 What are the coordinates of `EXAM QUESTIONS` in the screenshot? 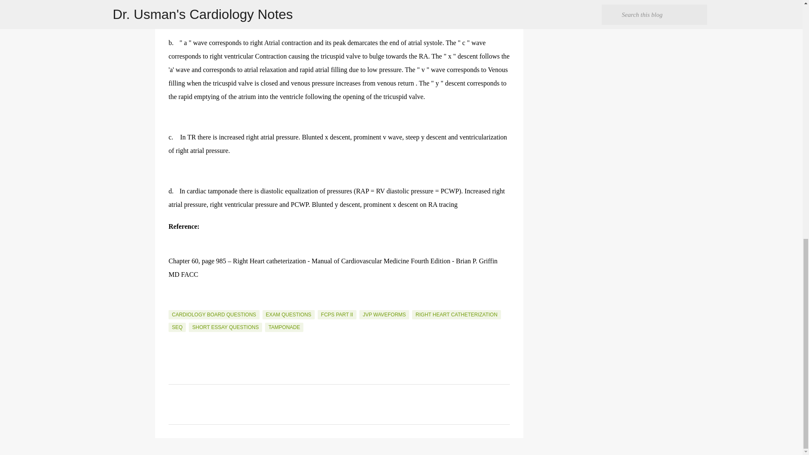 It's located at (288, 314).